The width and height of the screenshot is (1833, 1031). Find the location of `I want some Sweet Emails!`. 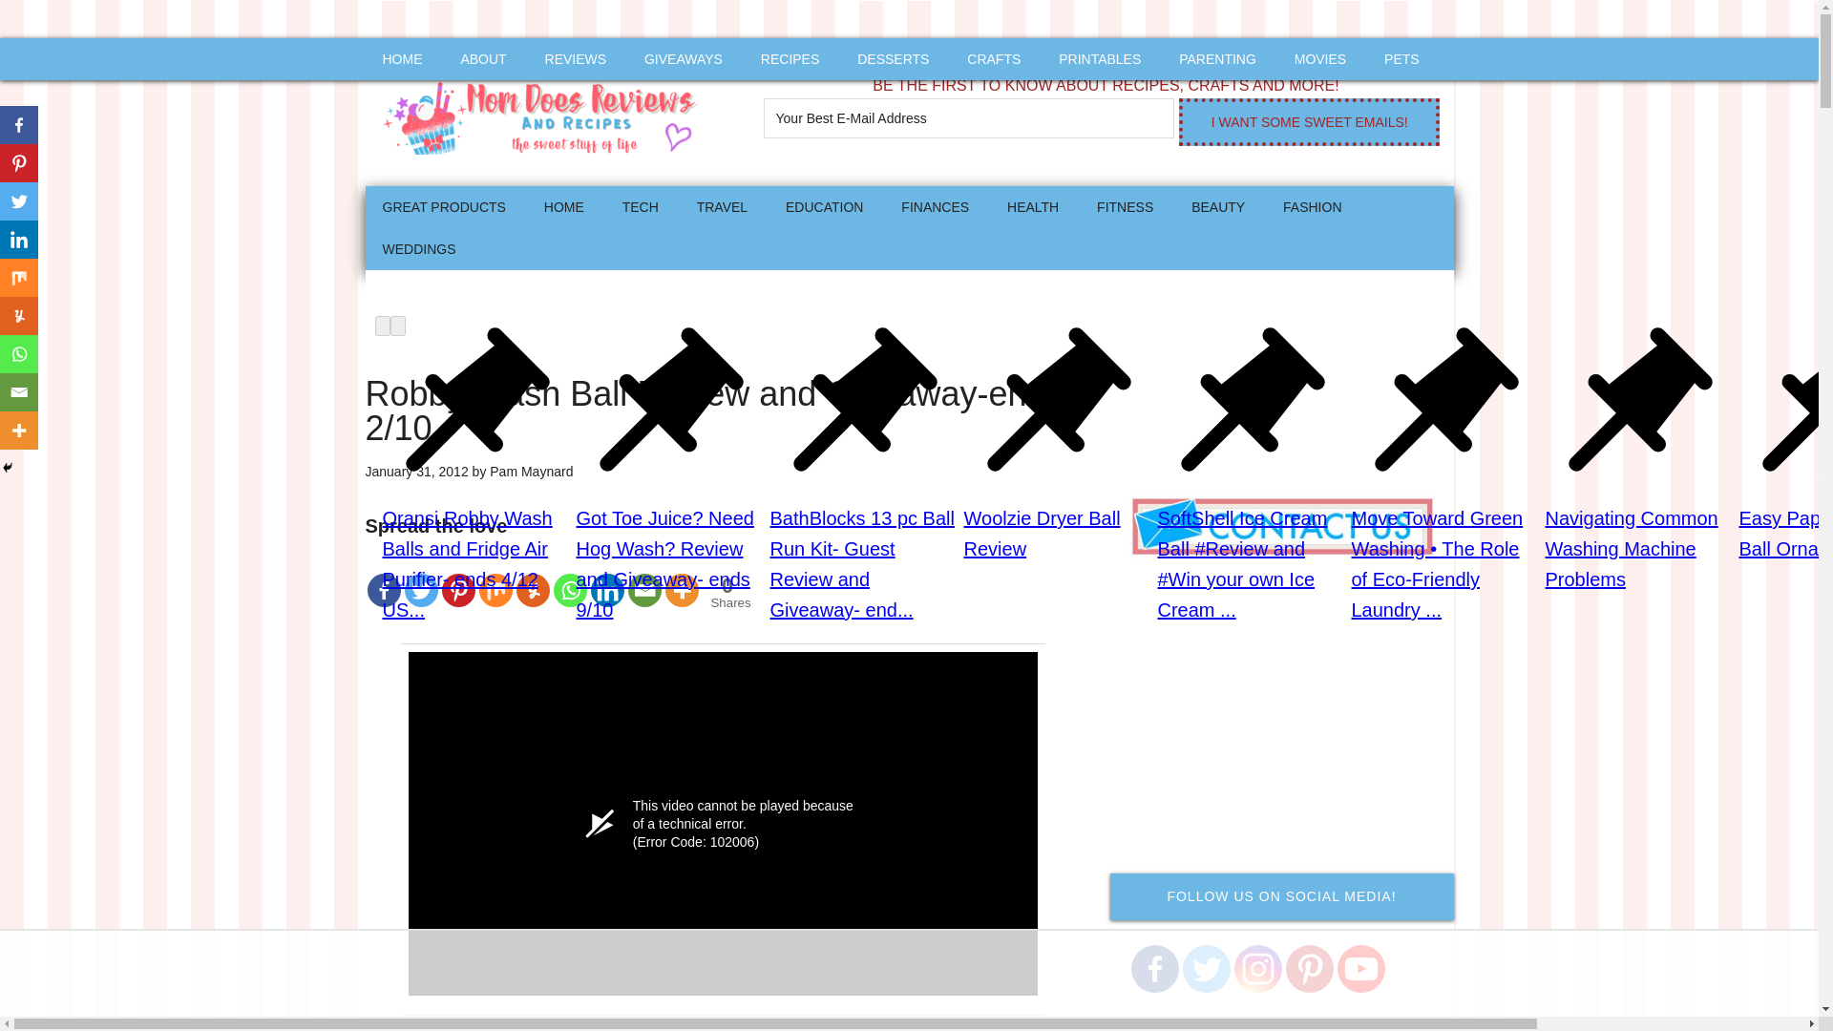

I want some Sweet Emails! is located at coordinates (1308, 122).